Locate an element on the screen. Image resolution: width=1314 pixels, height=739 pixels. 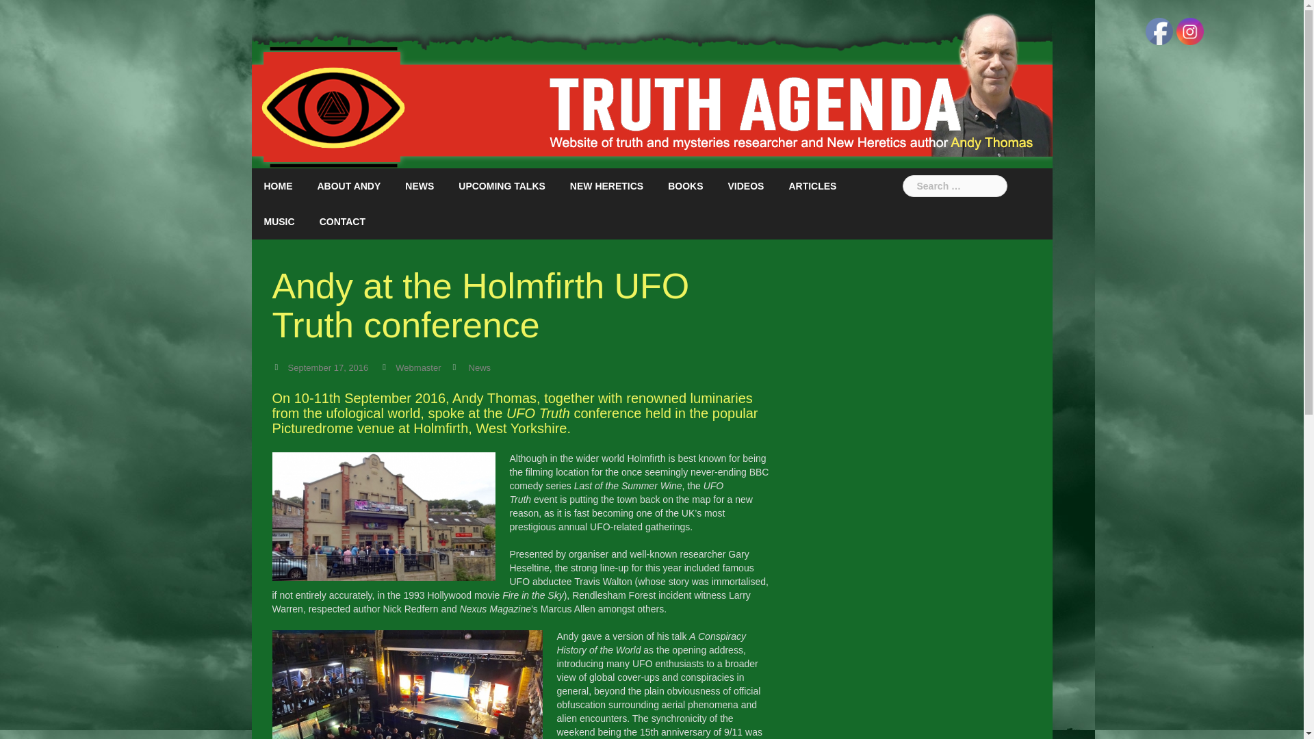
MUSIC is located at coordinates (279, 222).